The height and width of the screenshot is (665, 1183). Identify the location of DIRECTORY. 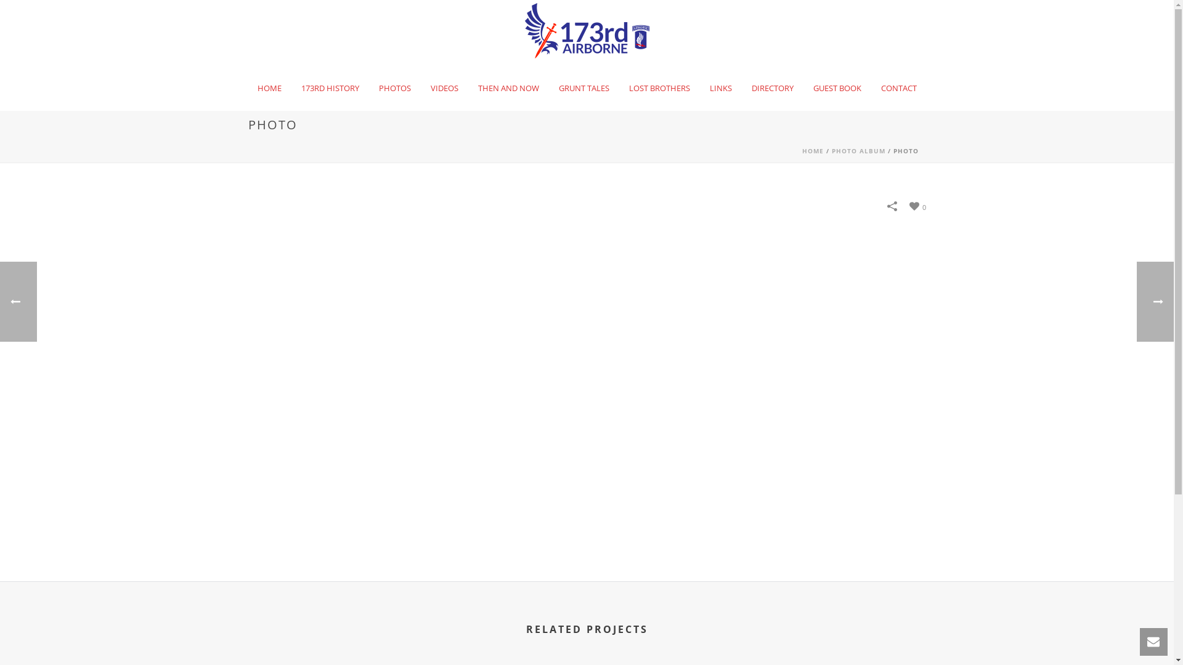
(773, 88).